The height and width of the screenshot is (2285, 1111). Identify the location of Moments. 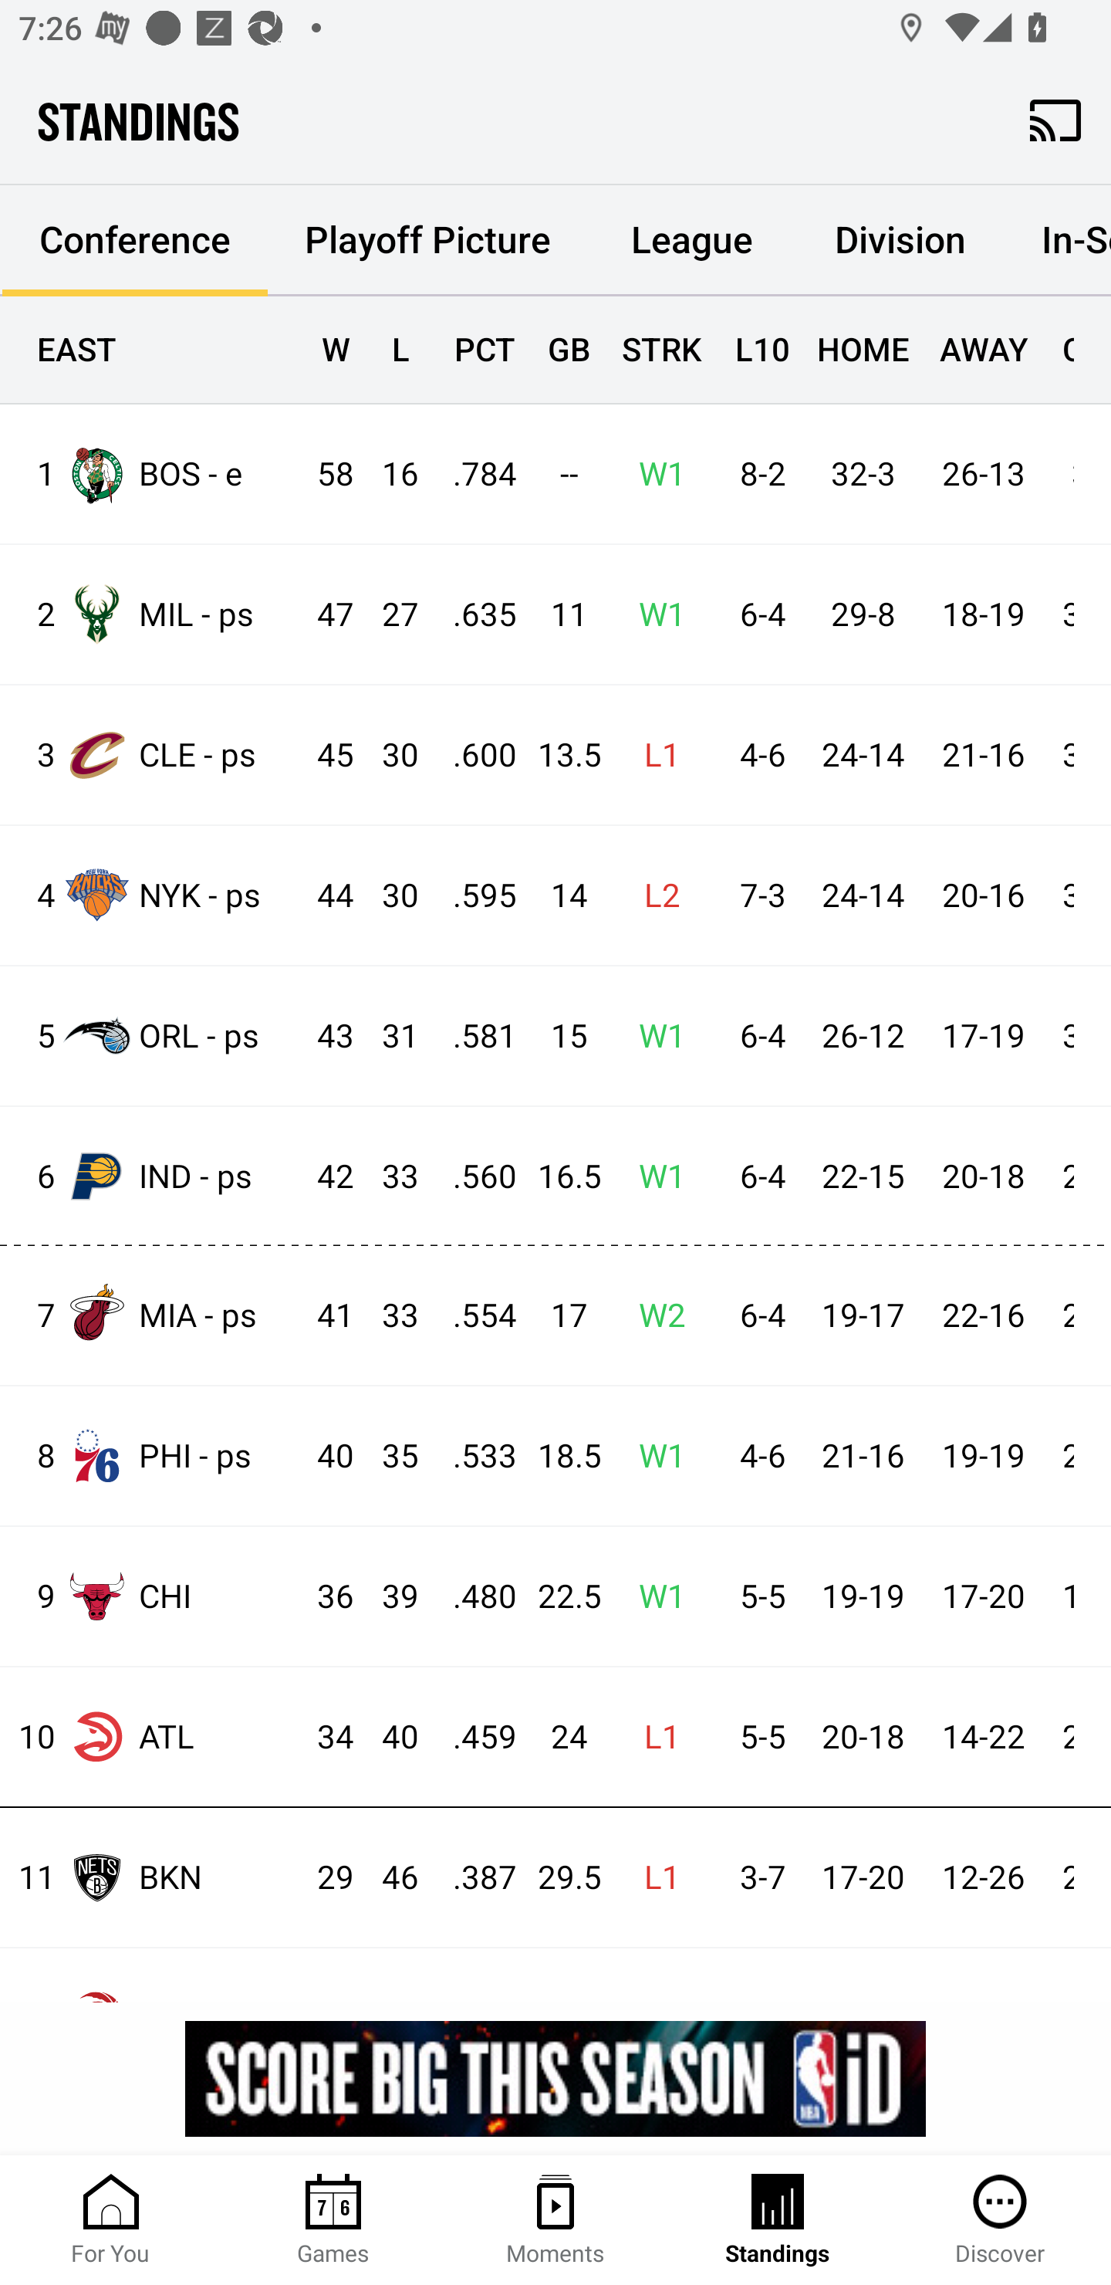
(555, 2220).